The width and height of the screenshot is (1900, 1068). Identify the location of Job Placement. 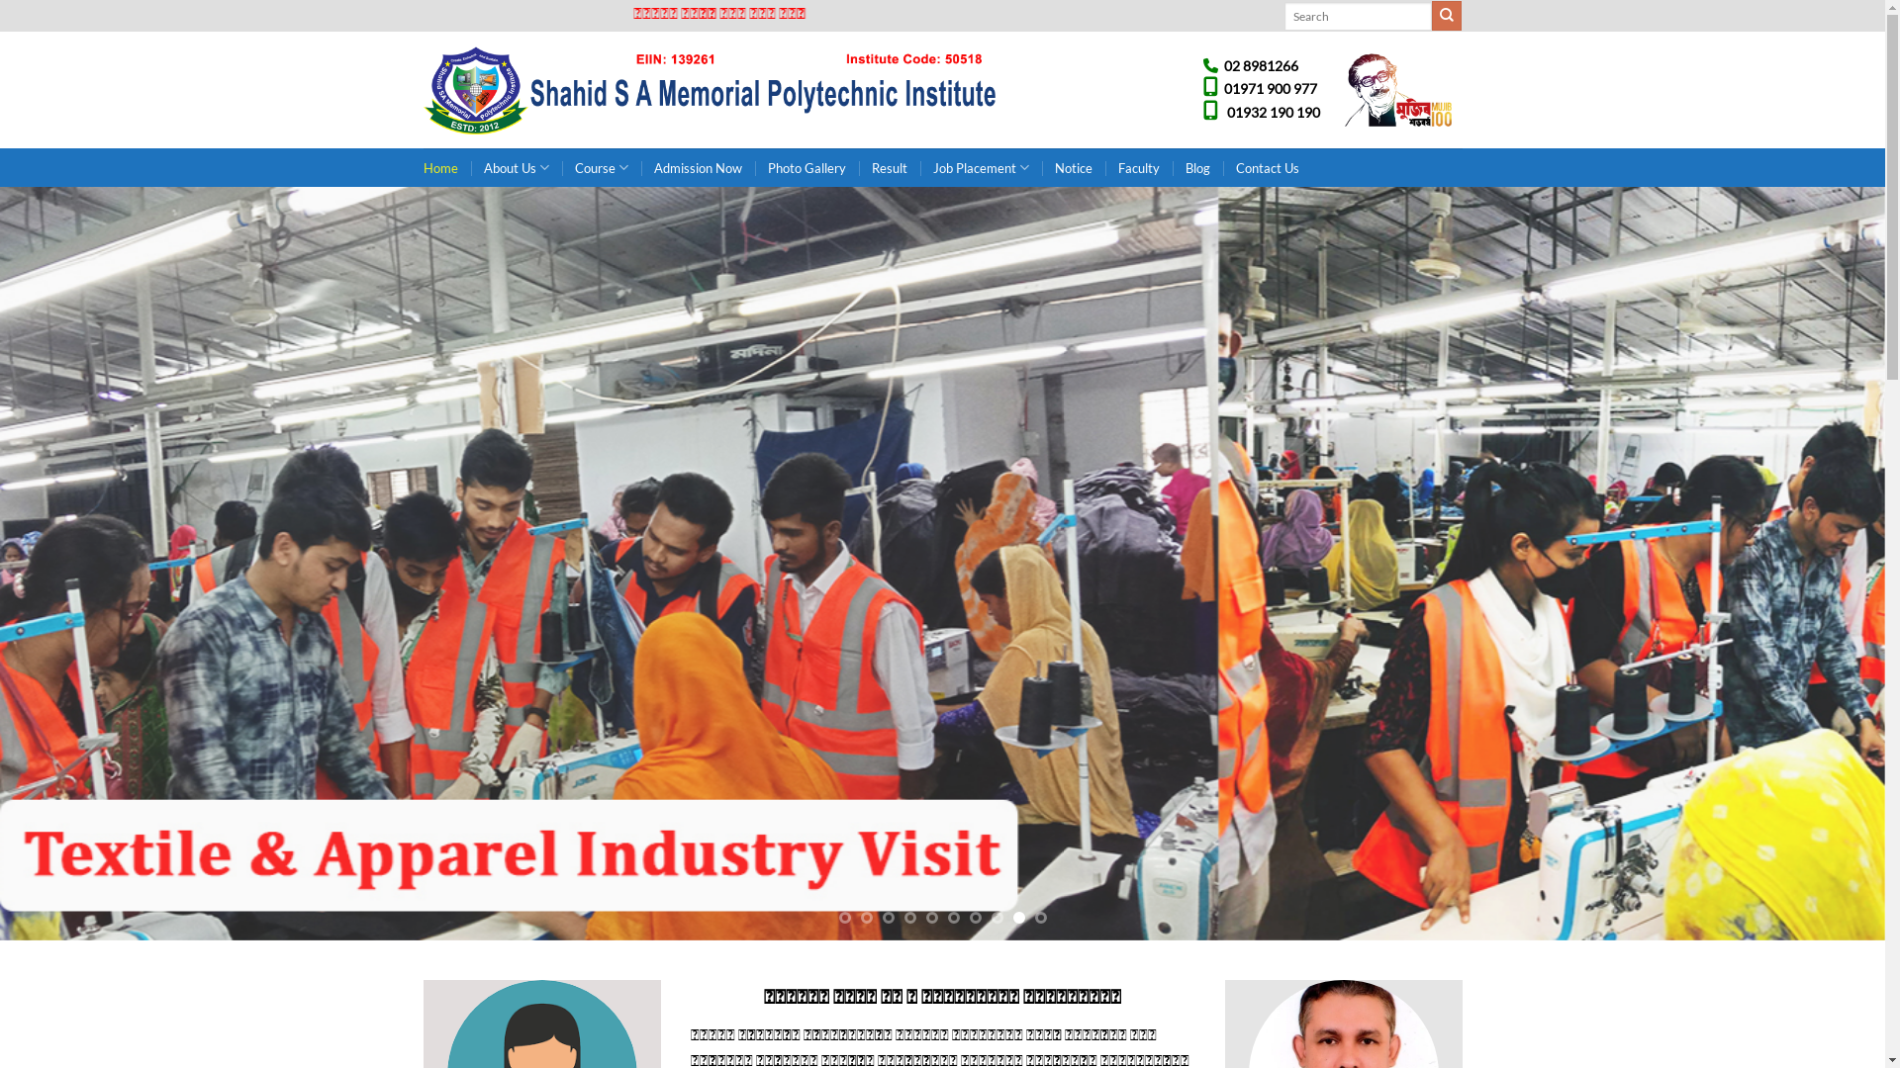
(982, 168).